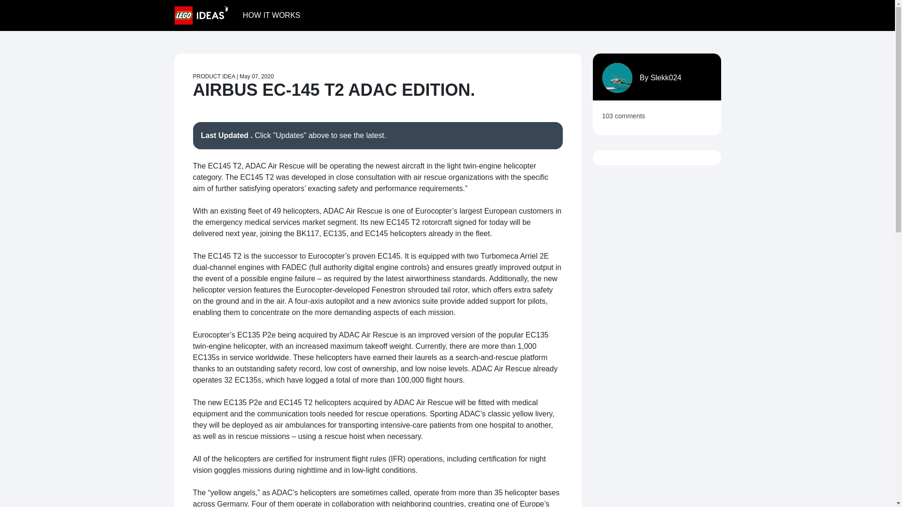 Image resolution: width=902 pixels, height=507 pixels. Describe the element at coordinates (377, 135) in the screenshot. I see `Last Updated . Click "Updates" above to see the latest.` at that location.